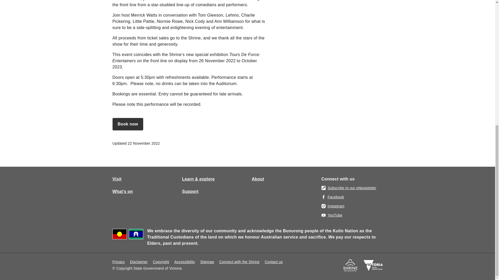 The height and width of the screenshot is (280, 499). I want to click on About, so click(258, 179).